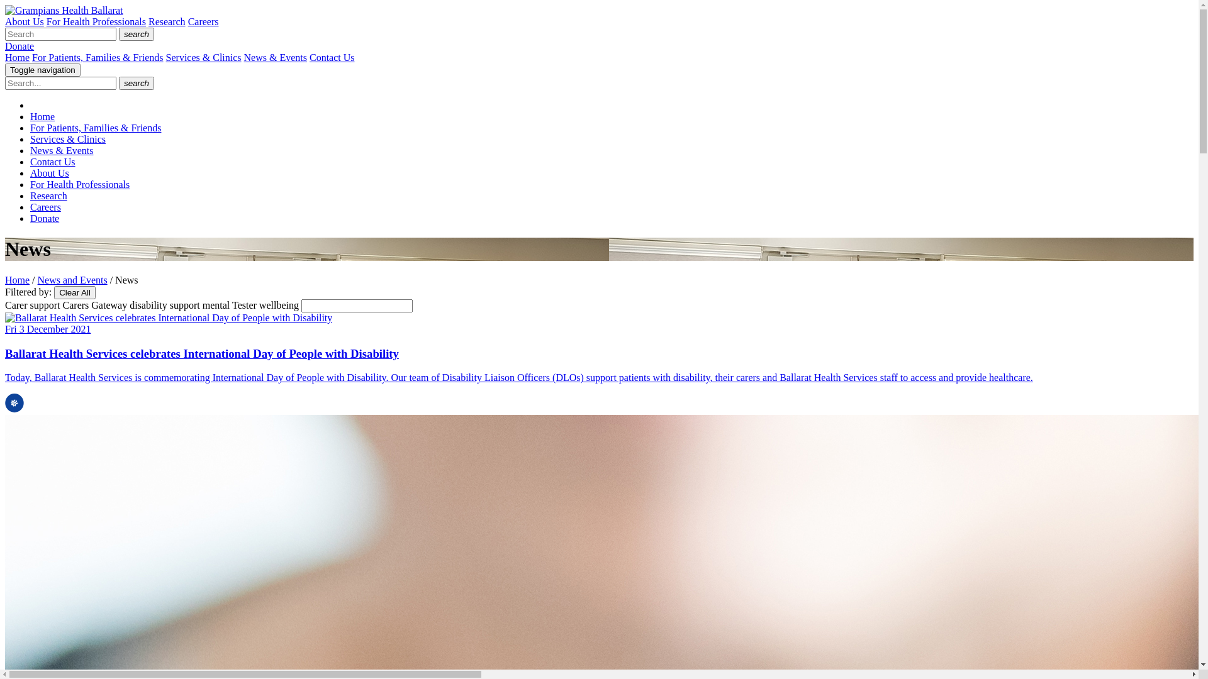  I want to click on For Health Professionals, so click(80, 185).